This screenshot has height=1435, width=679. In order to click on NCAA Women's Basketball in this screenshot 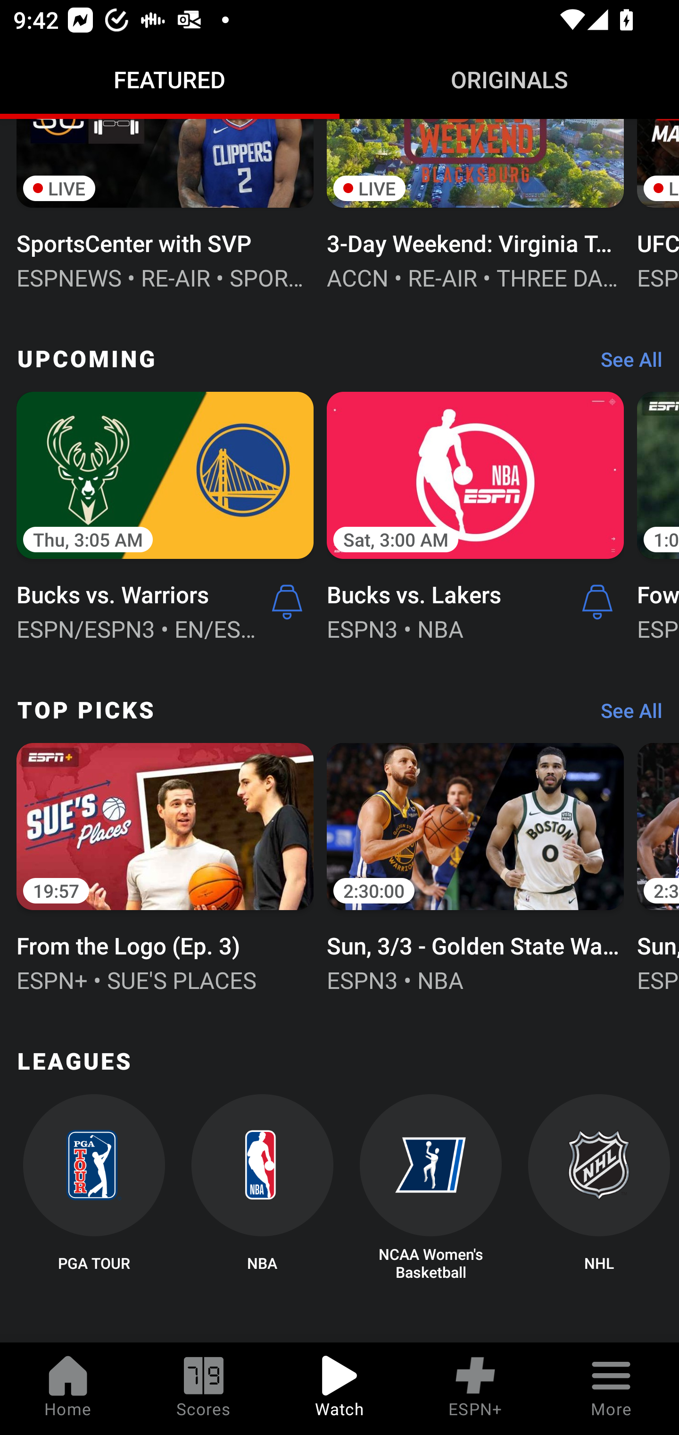, I will do `click(431, 1188)`.